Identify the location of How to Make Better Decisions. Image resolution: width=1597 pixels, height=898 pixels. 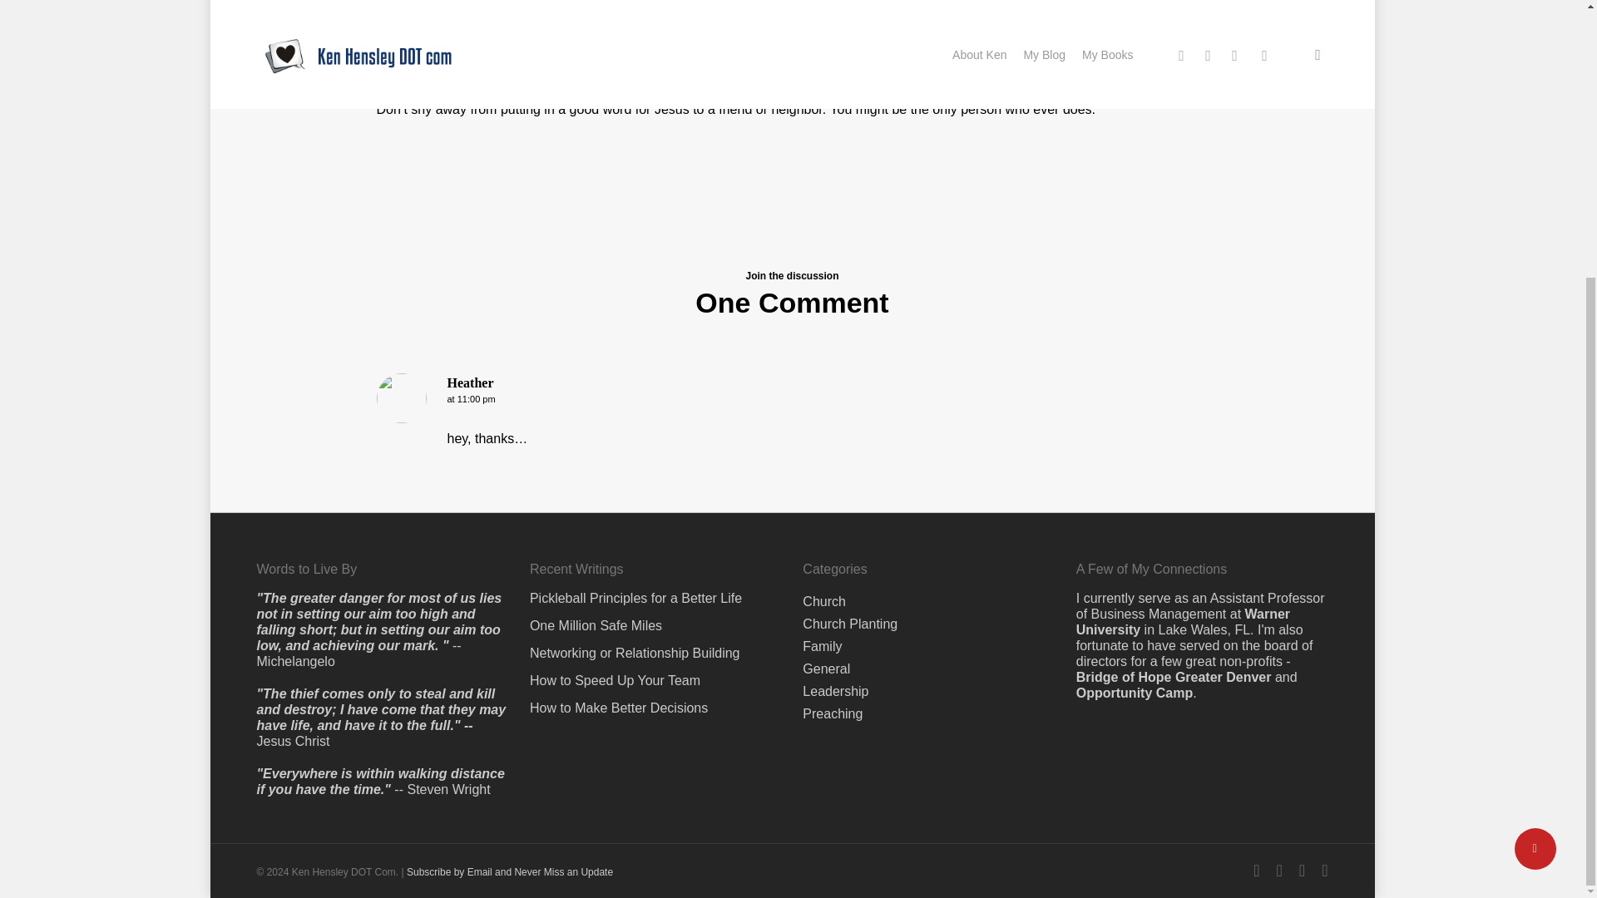
(655, 316).